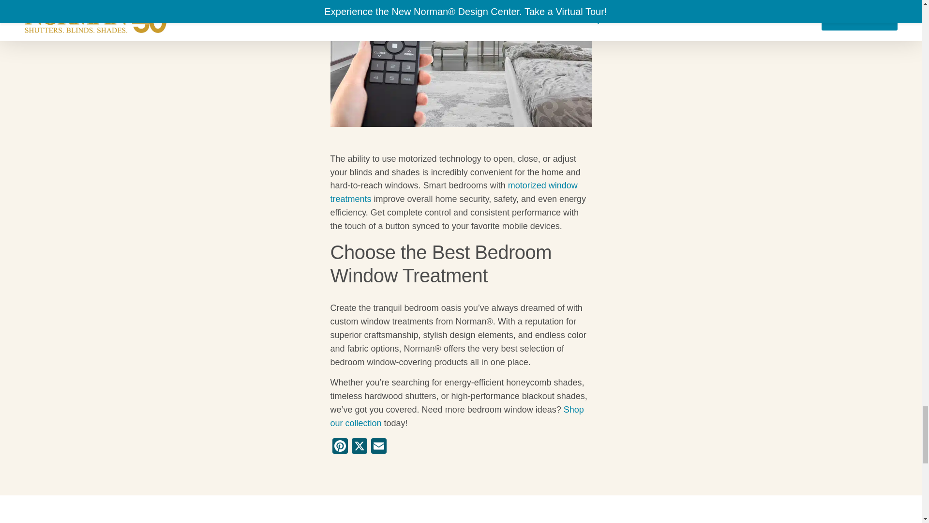  I want to click on Pinterest, so click(339, 447).